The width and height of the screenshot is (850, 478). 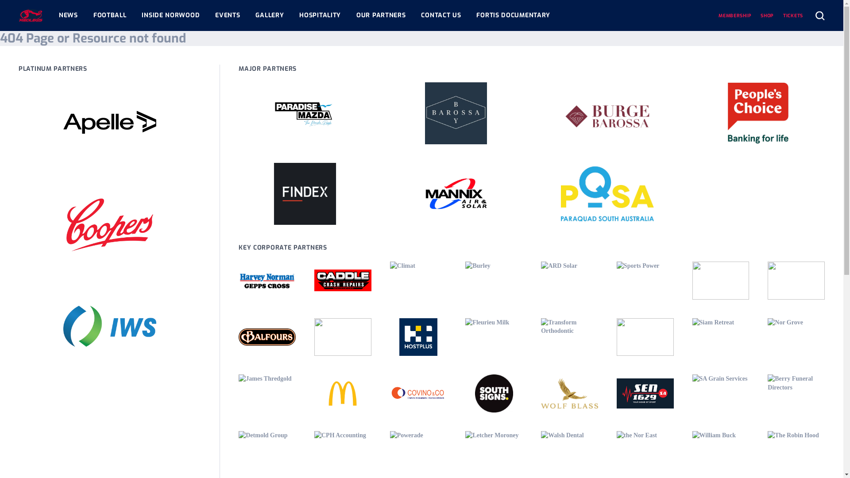 I want to click on OUR PARTNERS, so click(x=381, y=15).